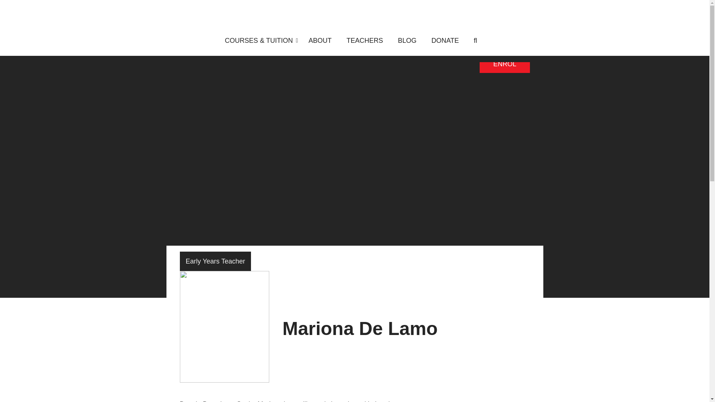 The height and width of the screenshot is (402, 715). What do you see at coordinates (365, 41) in the screenshot?
I see `TEACHERS` at bounding box center [365, 41].